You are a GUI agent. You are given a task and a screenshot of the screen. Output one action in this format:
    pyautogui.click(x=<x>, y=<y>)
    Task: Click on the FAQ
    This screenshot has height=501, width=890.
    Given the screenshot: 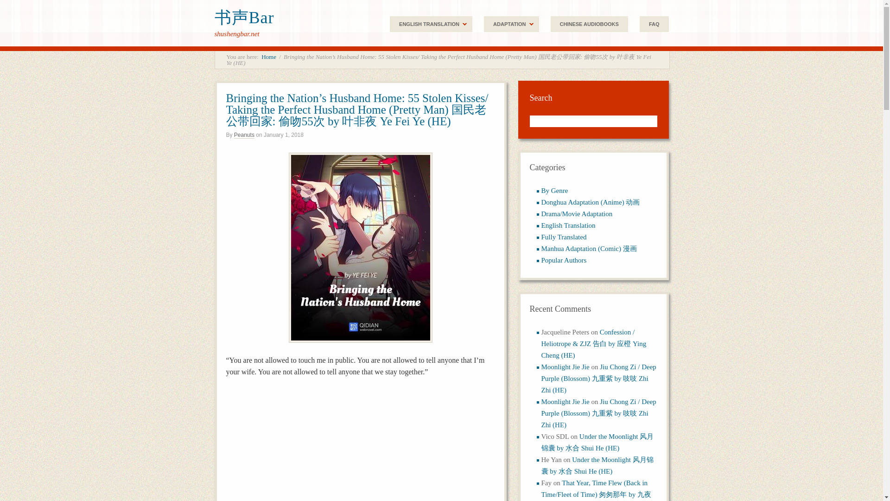 What is the action you would take?
    pyautogui.click(x=655, y=24)
    